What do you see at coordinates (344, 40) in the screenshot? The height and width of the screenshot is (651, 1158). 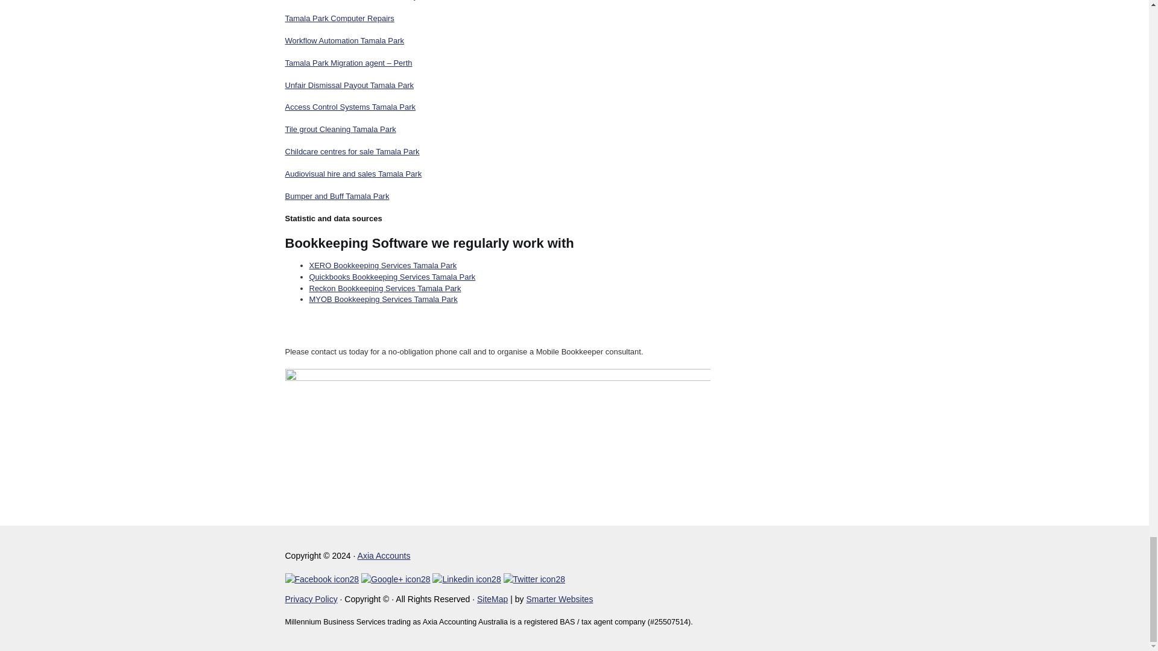 I see `Workflow Automation Tamala Park` at bounding box center [344, 40].